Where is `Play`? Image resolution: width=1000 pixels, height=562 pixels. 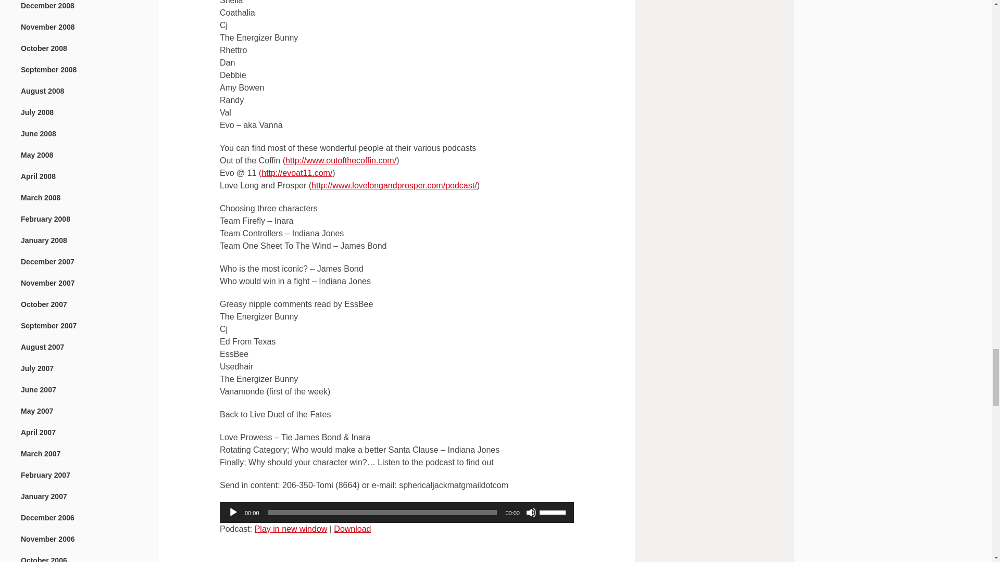
Play is located at coordinates (233, 512).